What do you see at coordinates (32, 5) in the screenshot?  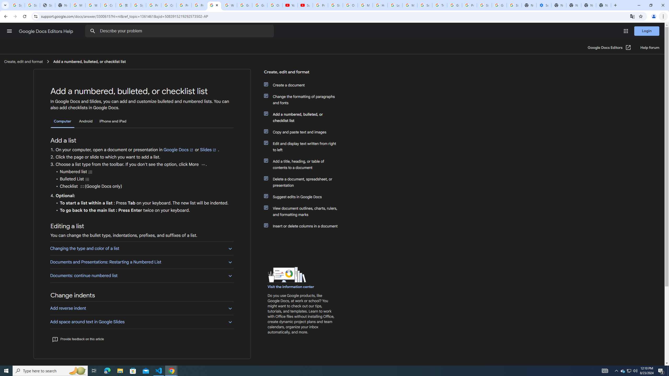 I see `Sign in - Google Accounts` at bounding box center [32, 5].